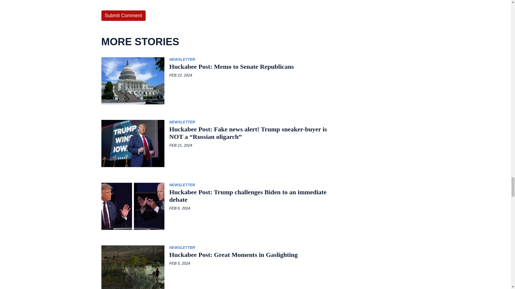 The image size is (515, 289). I want to click on NEWSLETTER, so click(182, 122).